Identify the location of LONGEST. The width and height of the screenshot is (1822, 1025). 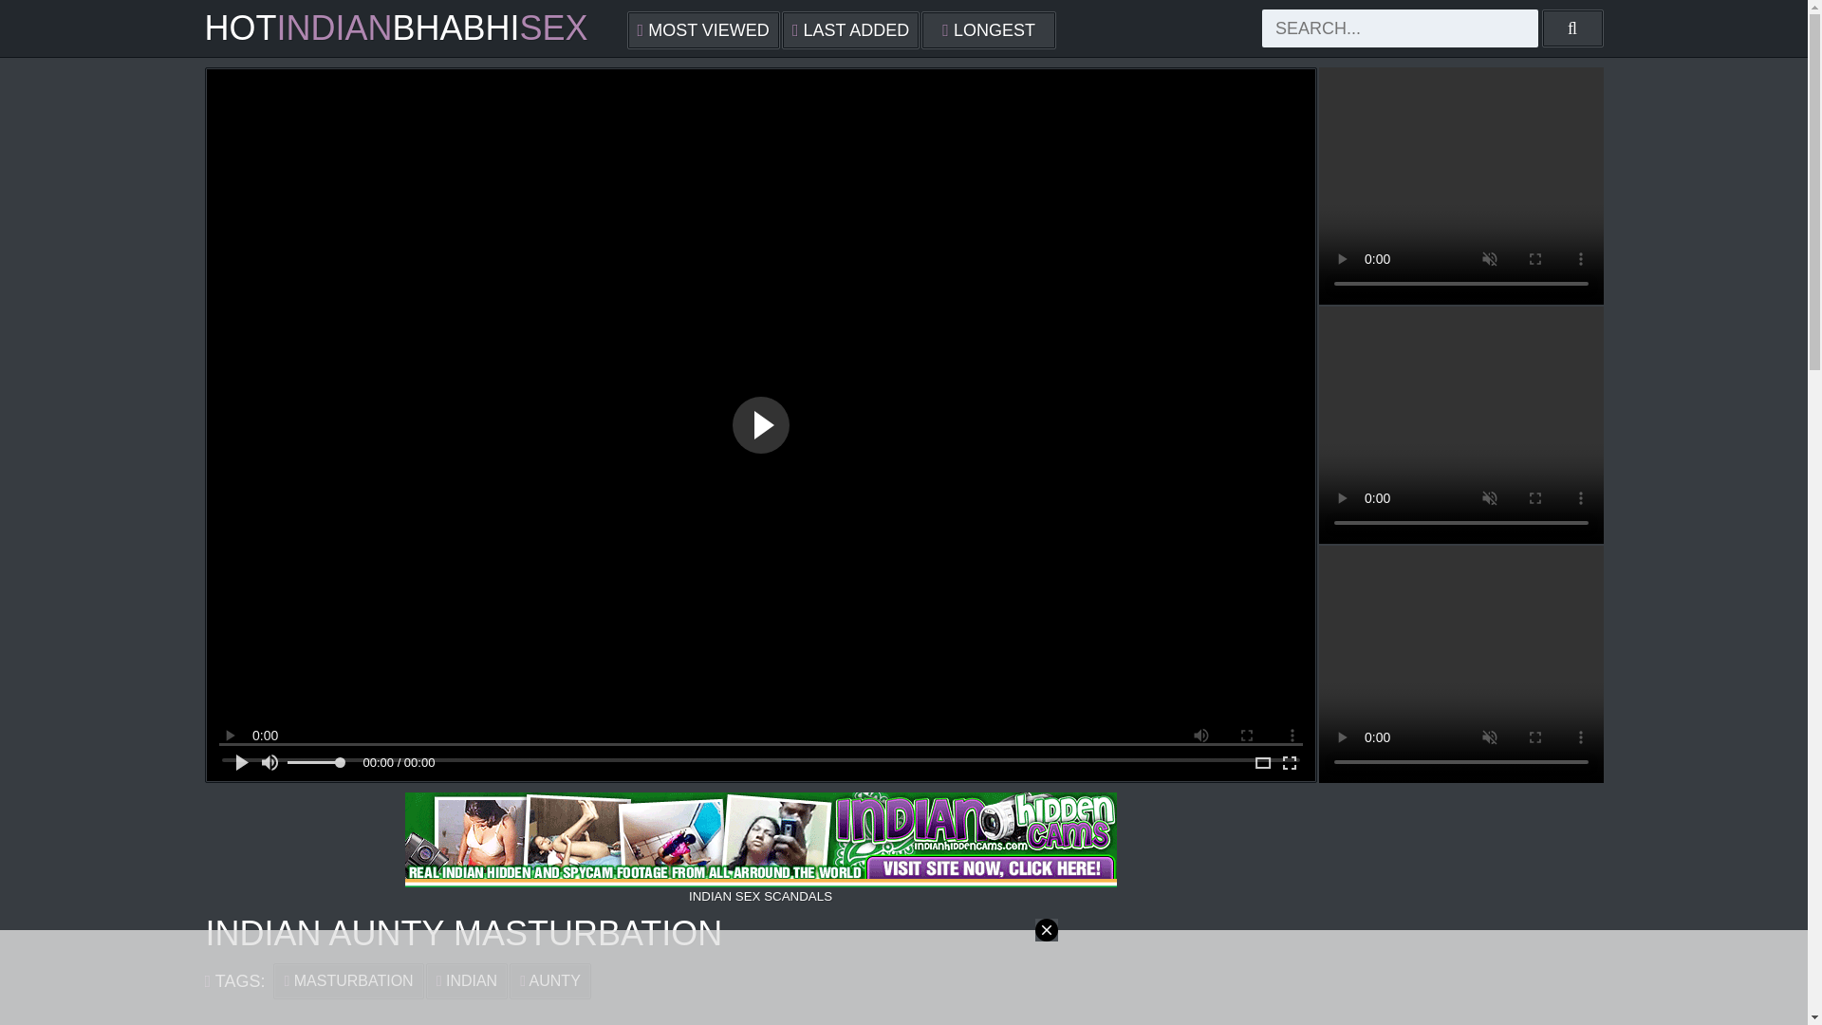
(989, 29).